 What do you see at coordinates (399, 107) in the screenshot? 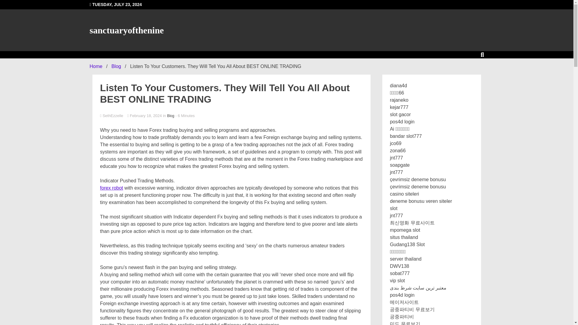
I see `kejar777` at bounding box center [399, 107].